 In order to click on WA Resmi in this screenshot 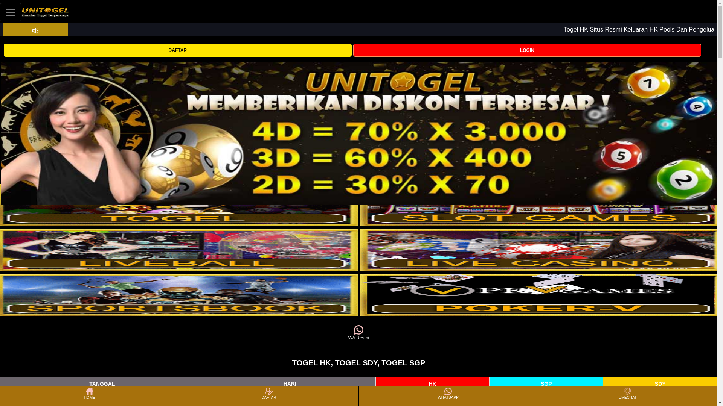, I will do `click(358, 333)`.